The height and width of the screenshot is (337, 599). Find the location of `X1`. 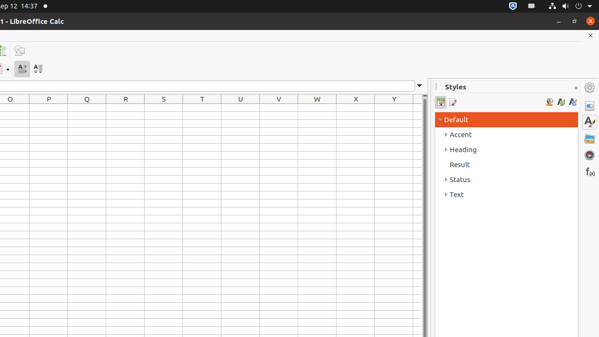

X1 is located at coordinates (356, 108).